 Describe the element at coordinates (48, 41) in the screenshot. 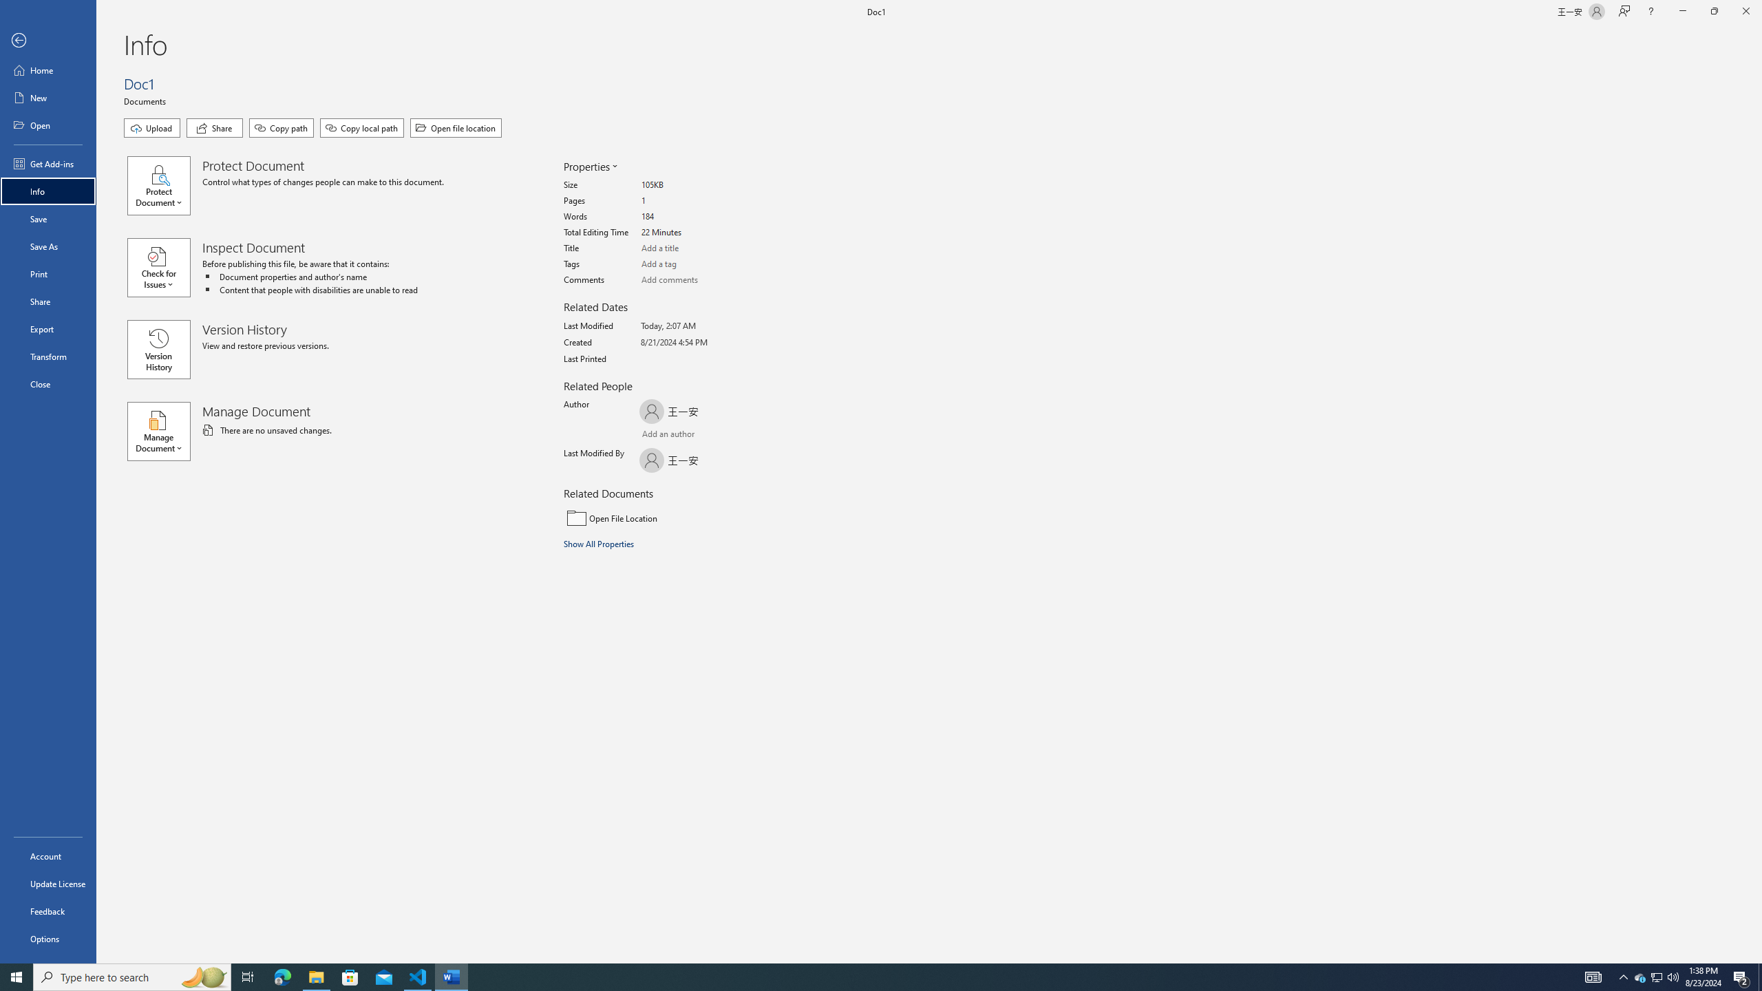

I see `Back` at that location.